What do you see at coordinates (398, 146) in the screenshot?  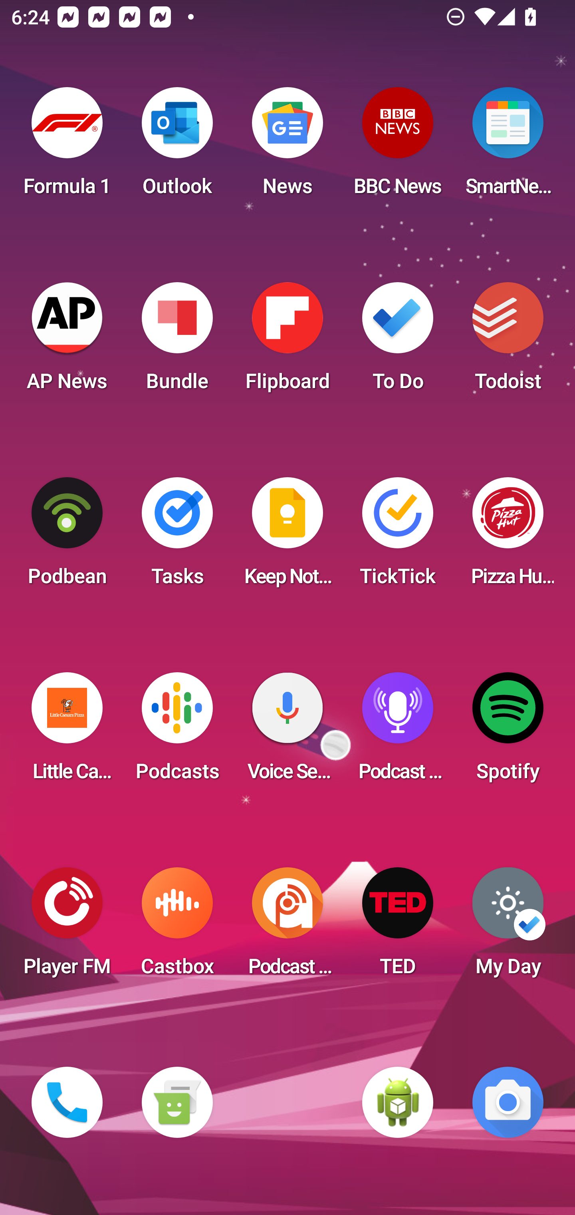 I see `BBC News` at bounding box center [398, 146].